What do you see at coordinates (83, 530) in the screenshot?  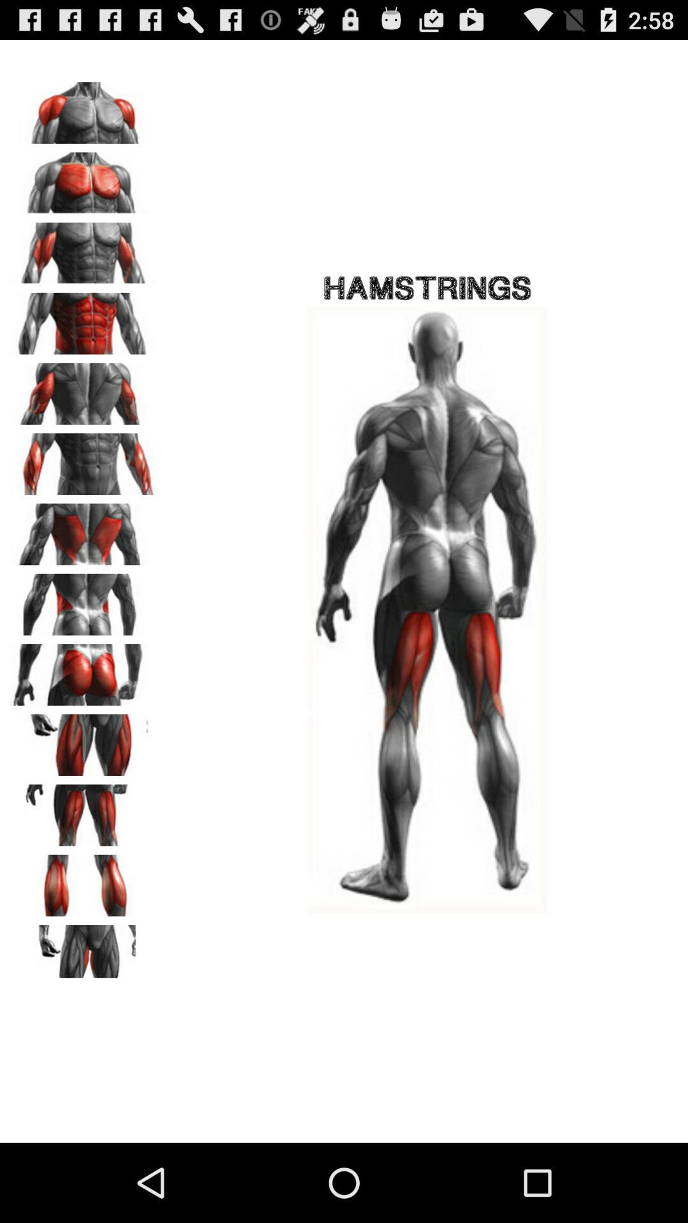 I see `shows hamstring muscles` at bounding box center [83, 530].